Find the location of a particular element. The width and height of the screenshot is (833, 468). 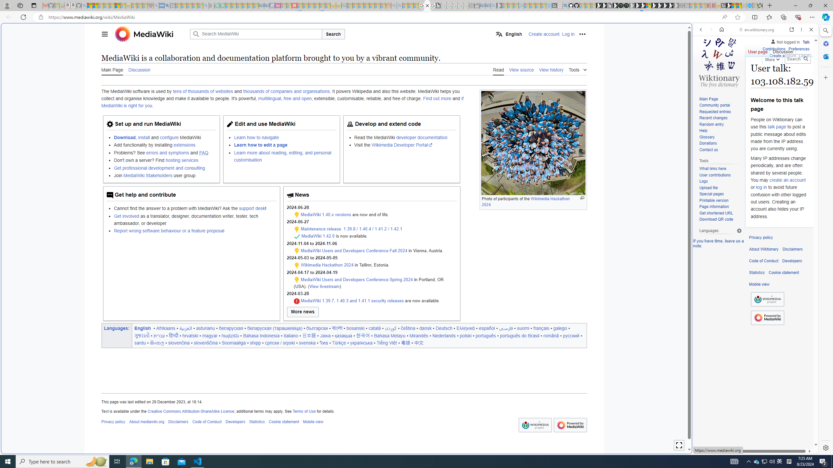

Read the MediaWiki developer documentation is located at coordinates (405, 137).